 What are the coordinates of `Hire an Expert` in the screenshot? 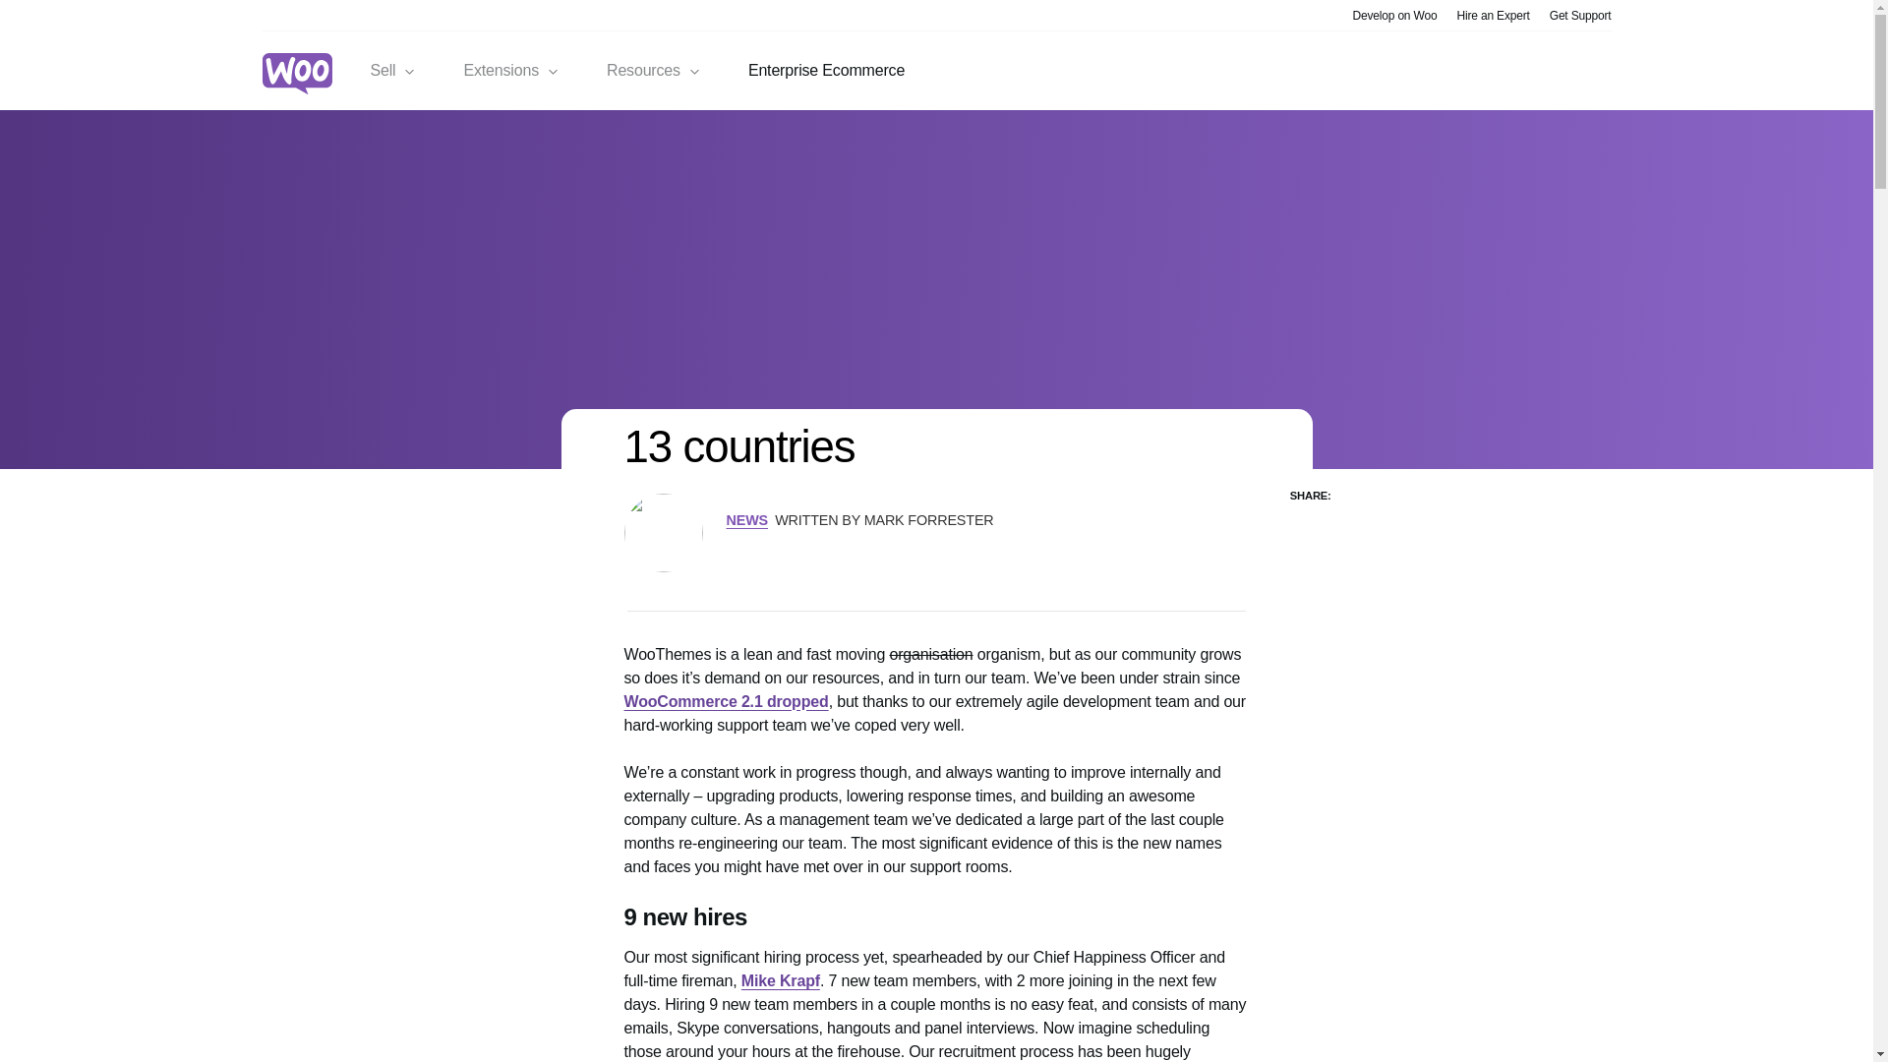 It's located at (1493, 14).